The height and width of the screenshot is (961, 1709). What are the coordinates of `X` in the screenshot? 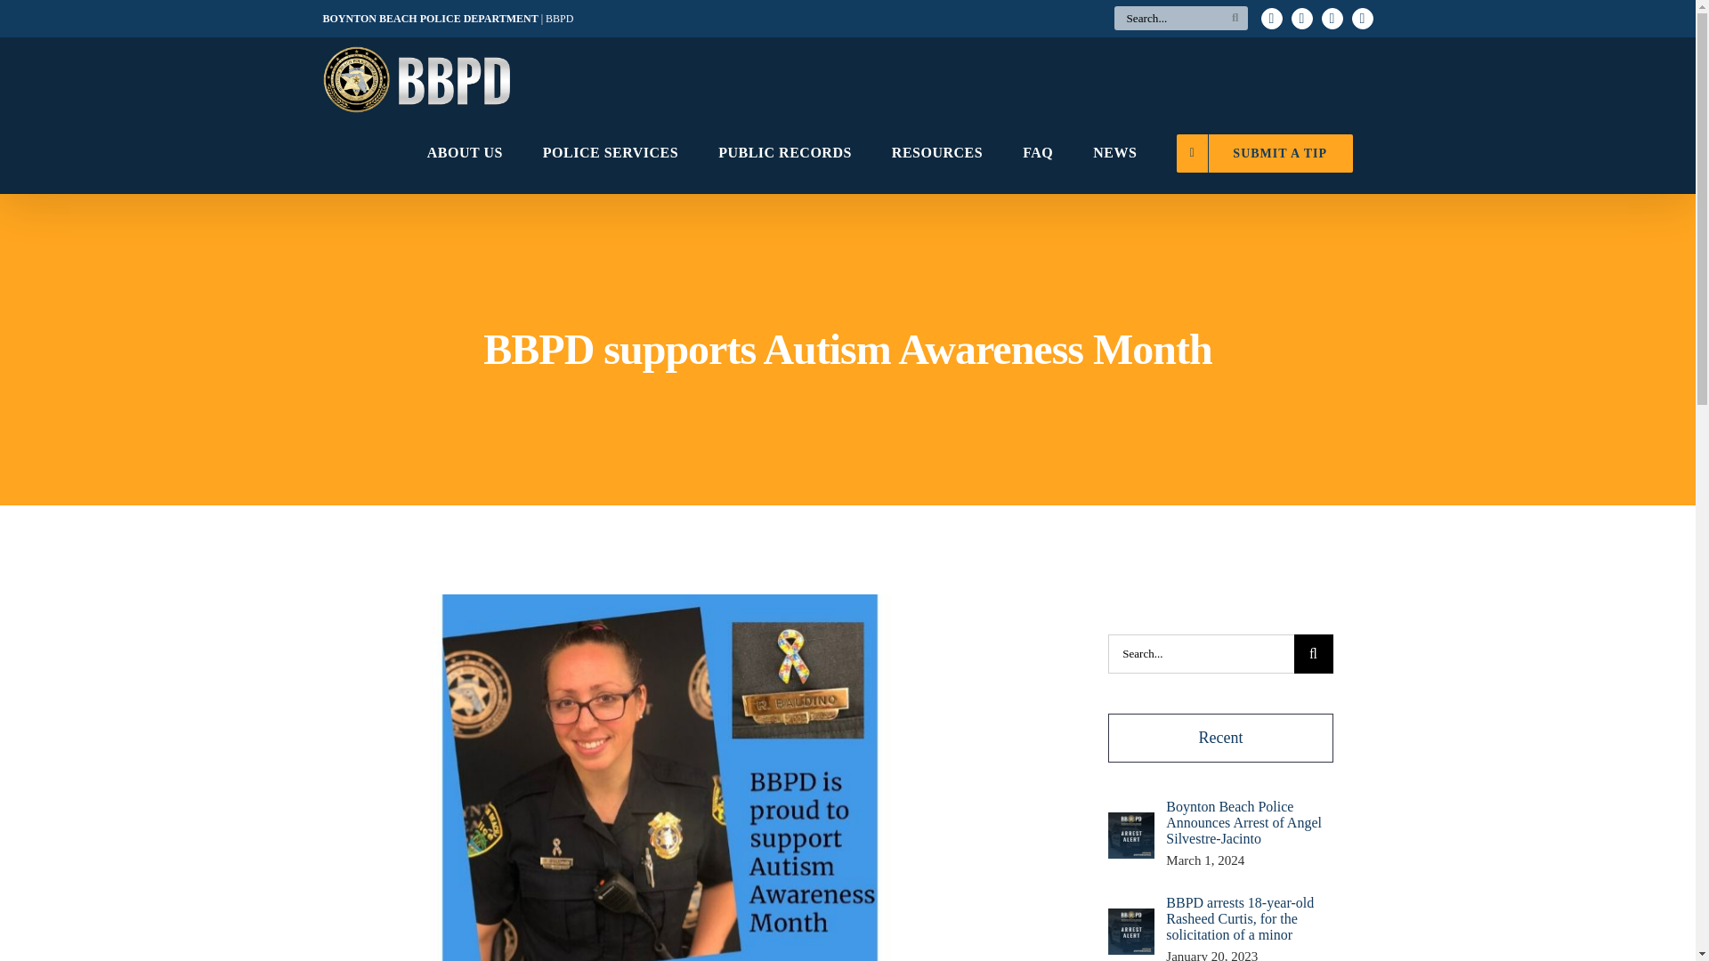 It's located at (1271, 18).